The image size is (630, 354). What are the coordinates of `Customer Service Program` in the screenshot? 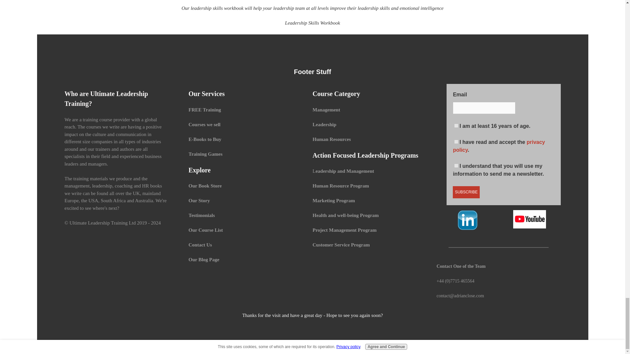 It's located at (341, 245).